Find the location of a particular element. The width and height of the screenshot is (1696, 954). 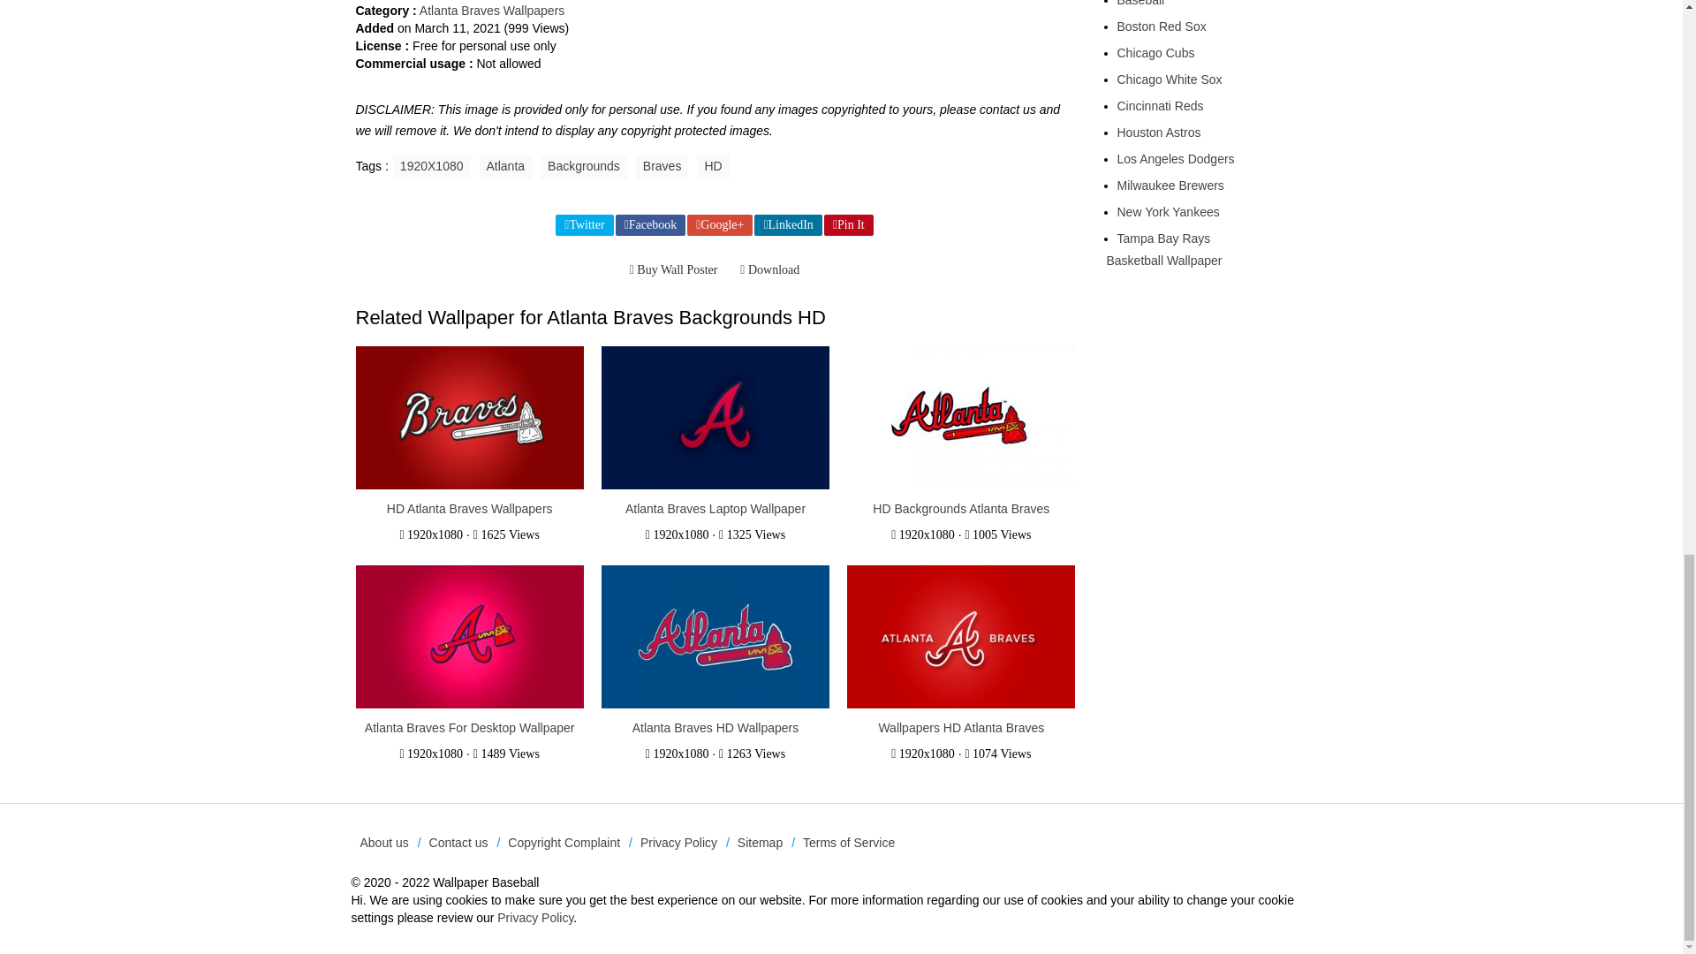

HD is located at coordinates (713, 166).